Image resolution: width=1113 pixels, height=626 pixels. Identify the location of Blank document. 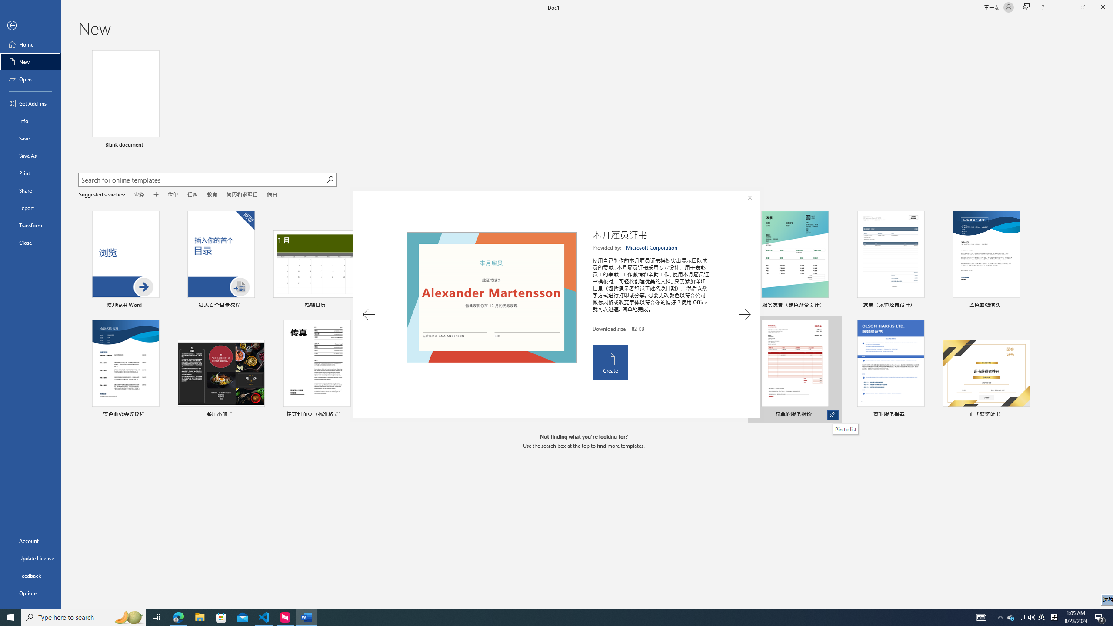
(125, 100).